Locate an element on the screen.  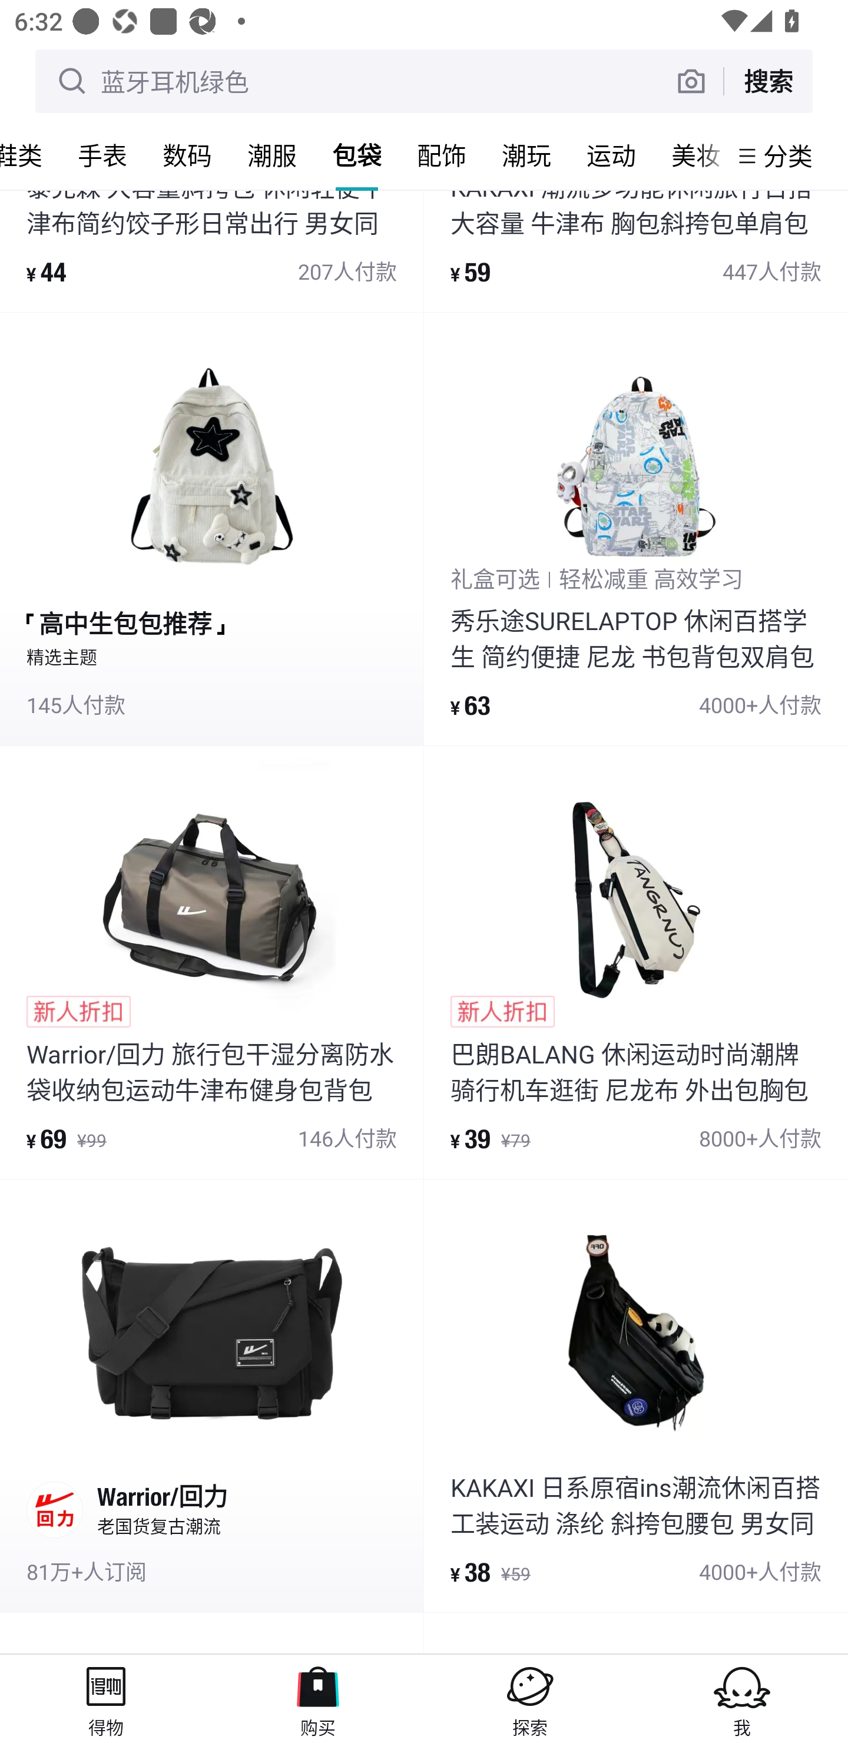
包袋 is located at coordinates (357, 155).